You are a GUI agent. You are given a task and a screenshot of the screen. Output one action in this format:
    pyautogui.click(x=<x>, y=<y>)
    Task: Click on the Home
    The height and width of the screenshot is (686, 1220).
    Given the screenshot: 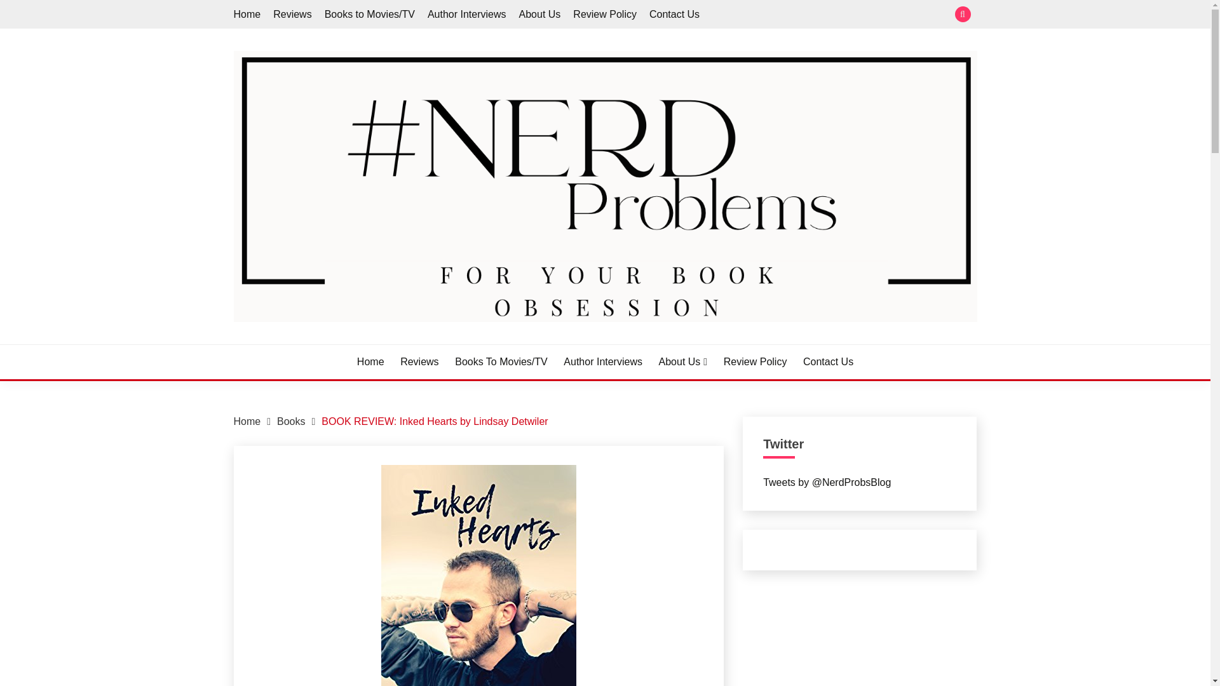 What is the action you would take?
    pyautogui.click(x=370, y=362)
    